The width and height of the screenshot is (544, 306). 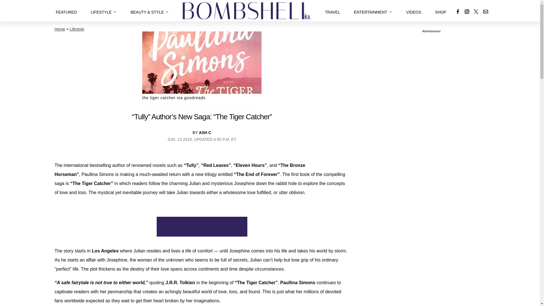 I want to click on LINK TO INSTAGRAM, so click(x=467, y=11).